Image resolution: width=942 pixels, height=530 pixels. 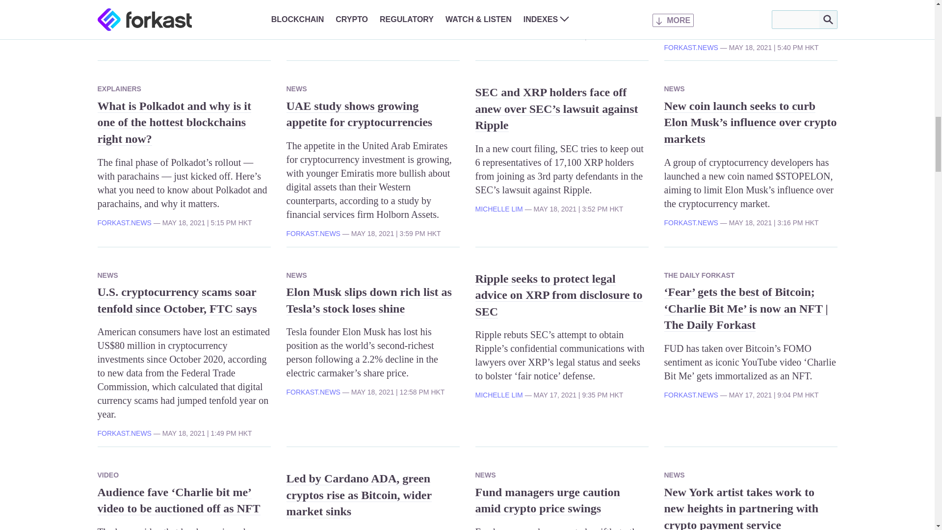 What do you see at coordinates (124, 223) in the screenshot?
I see `Posts by Forkast.News` at bounding box center [124, 223].